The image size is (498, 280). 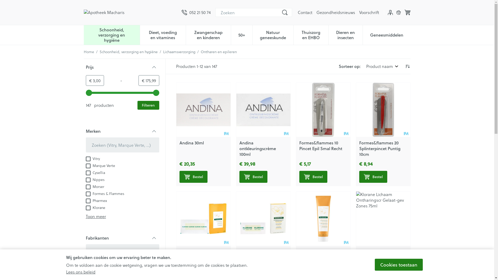 What do you see at coordinates (102, 272) in the screenshot?
I see `GSA Healthcare` at bounding box center [102, 272].